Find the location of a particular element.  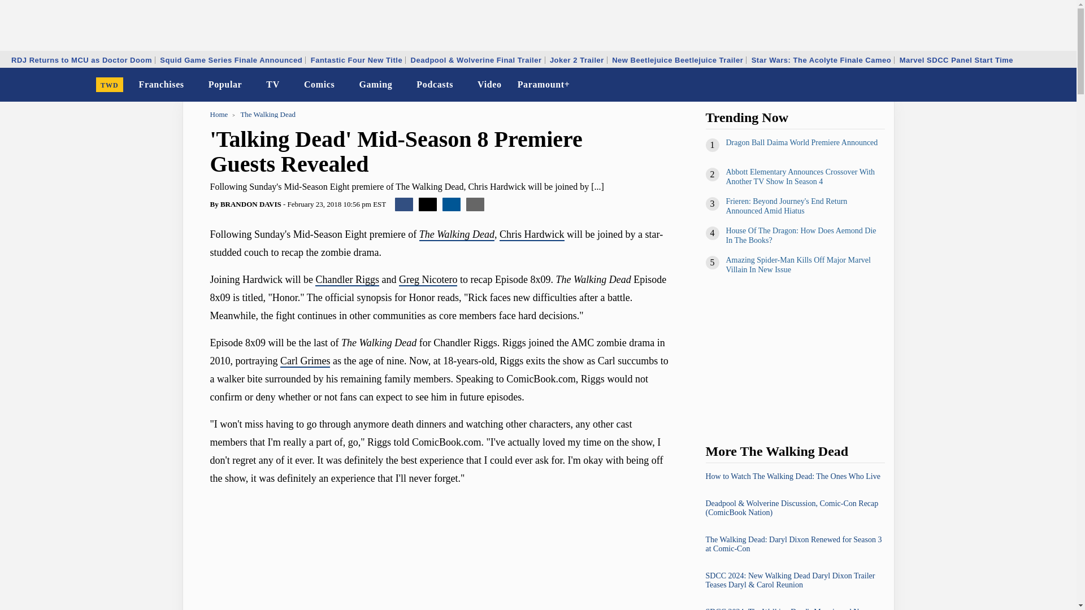

Comics is located at coordinates (319, 85).